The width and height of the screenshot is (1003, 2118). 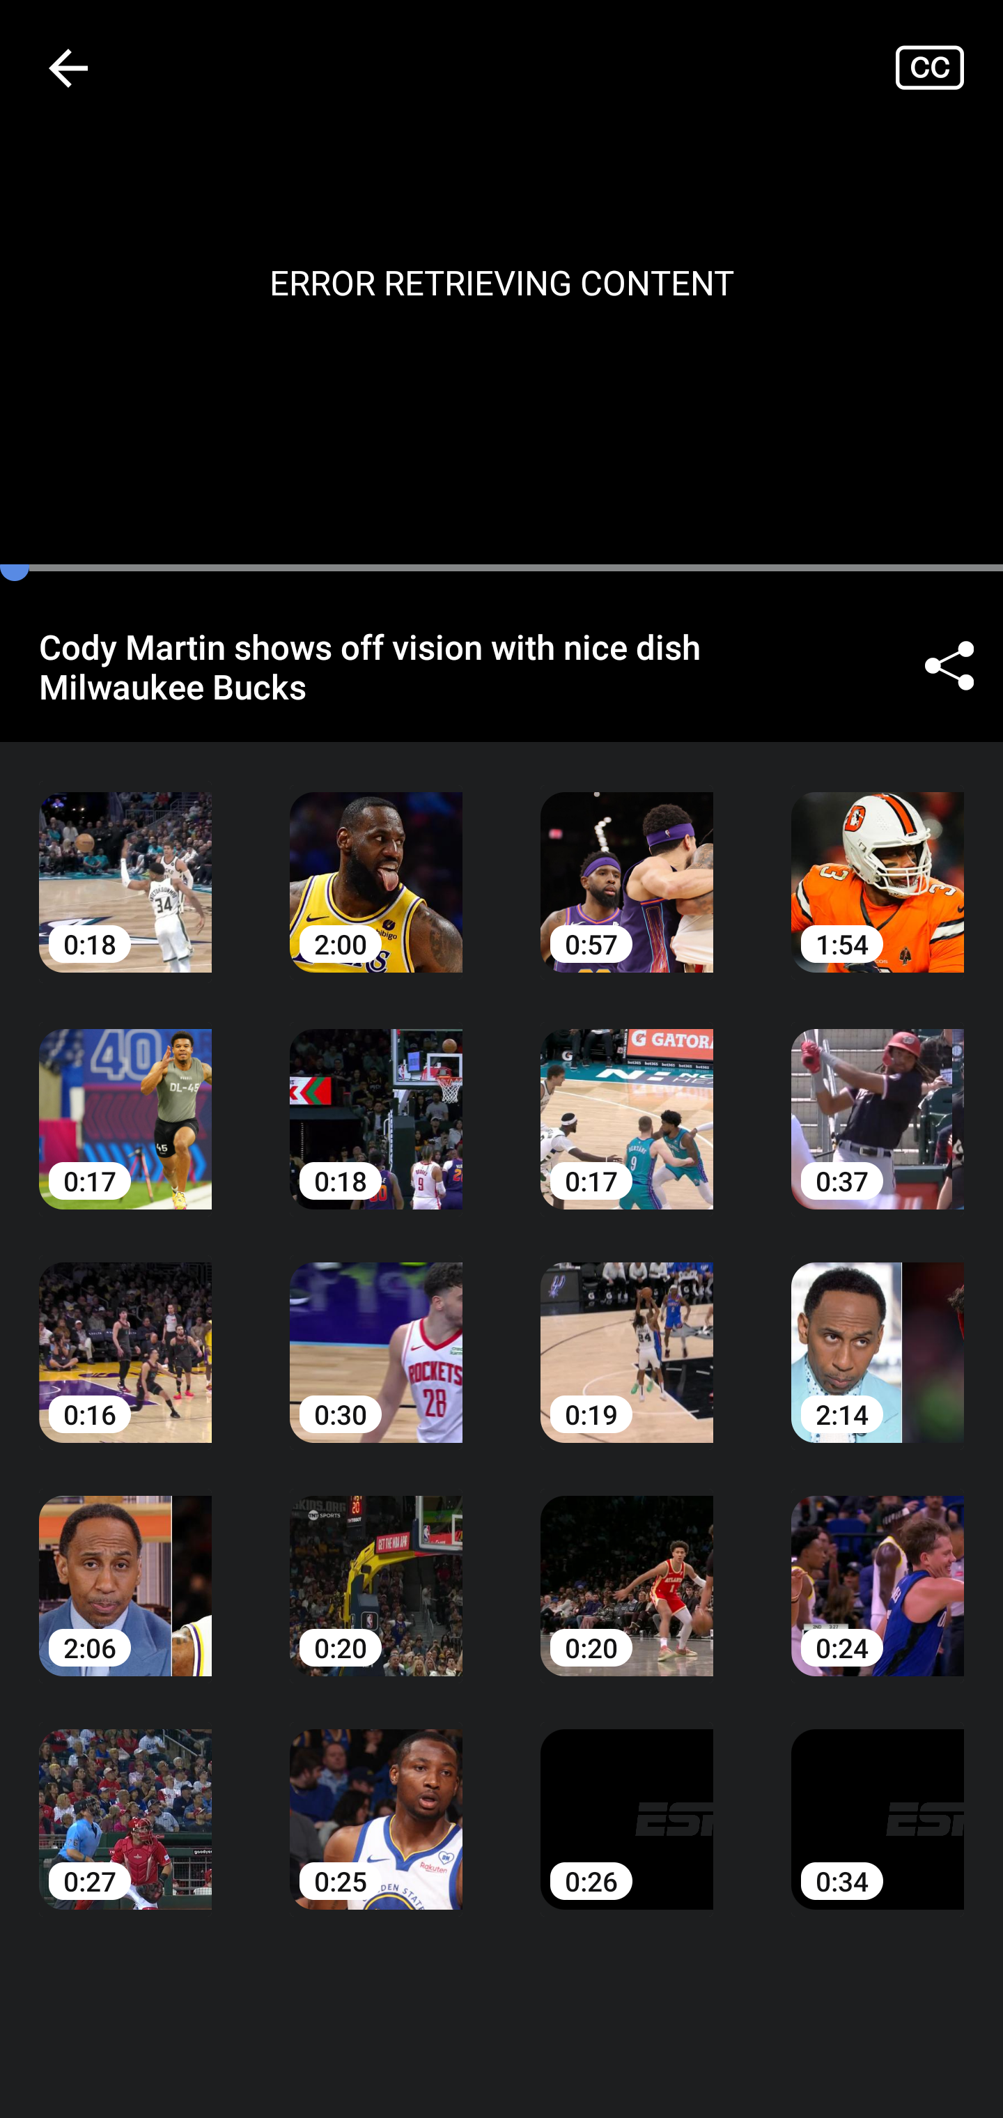 What do you see at coordinates (627, 862) in the screenshot?
I see `0:57` at bounding box center [627, 862].